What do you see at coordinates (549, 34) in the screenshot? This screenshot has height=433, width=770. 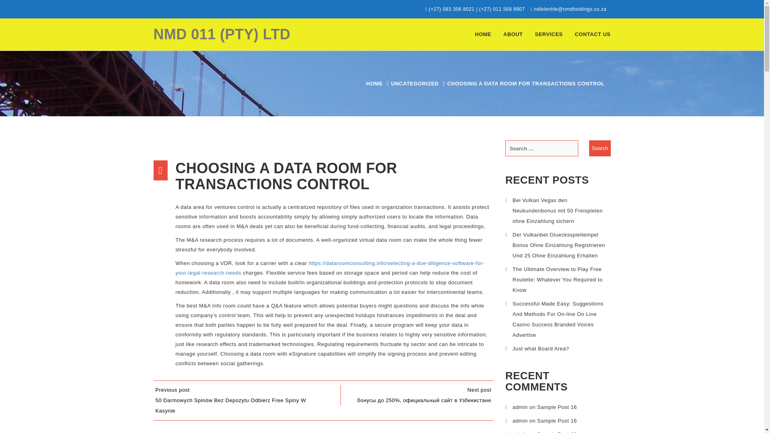 I see `Services` at bounding box center [549, 34].